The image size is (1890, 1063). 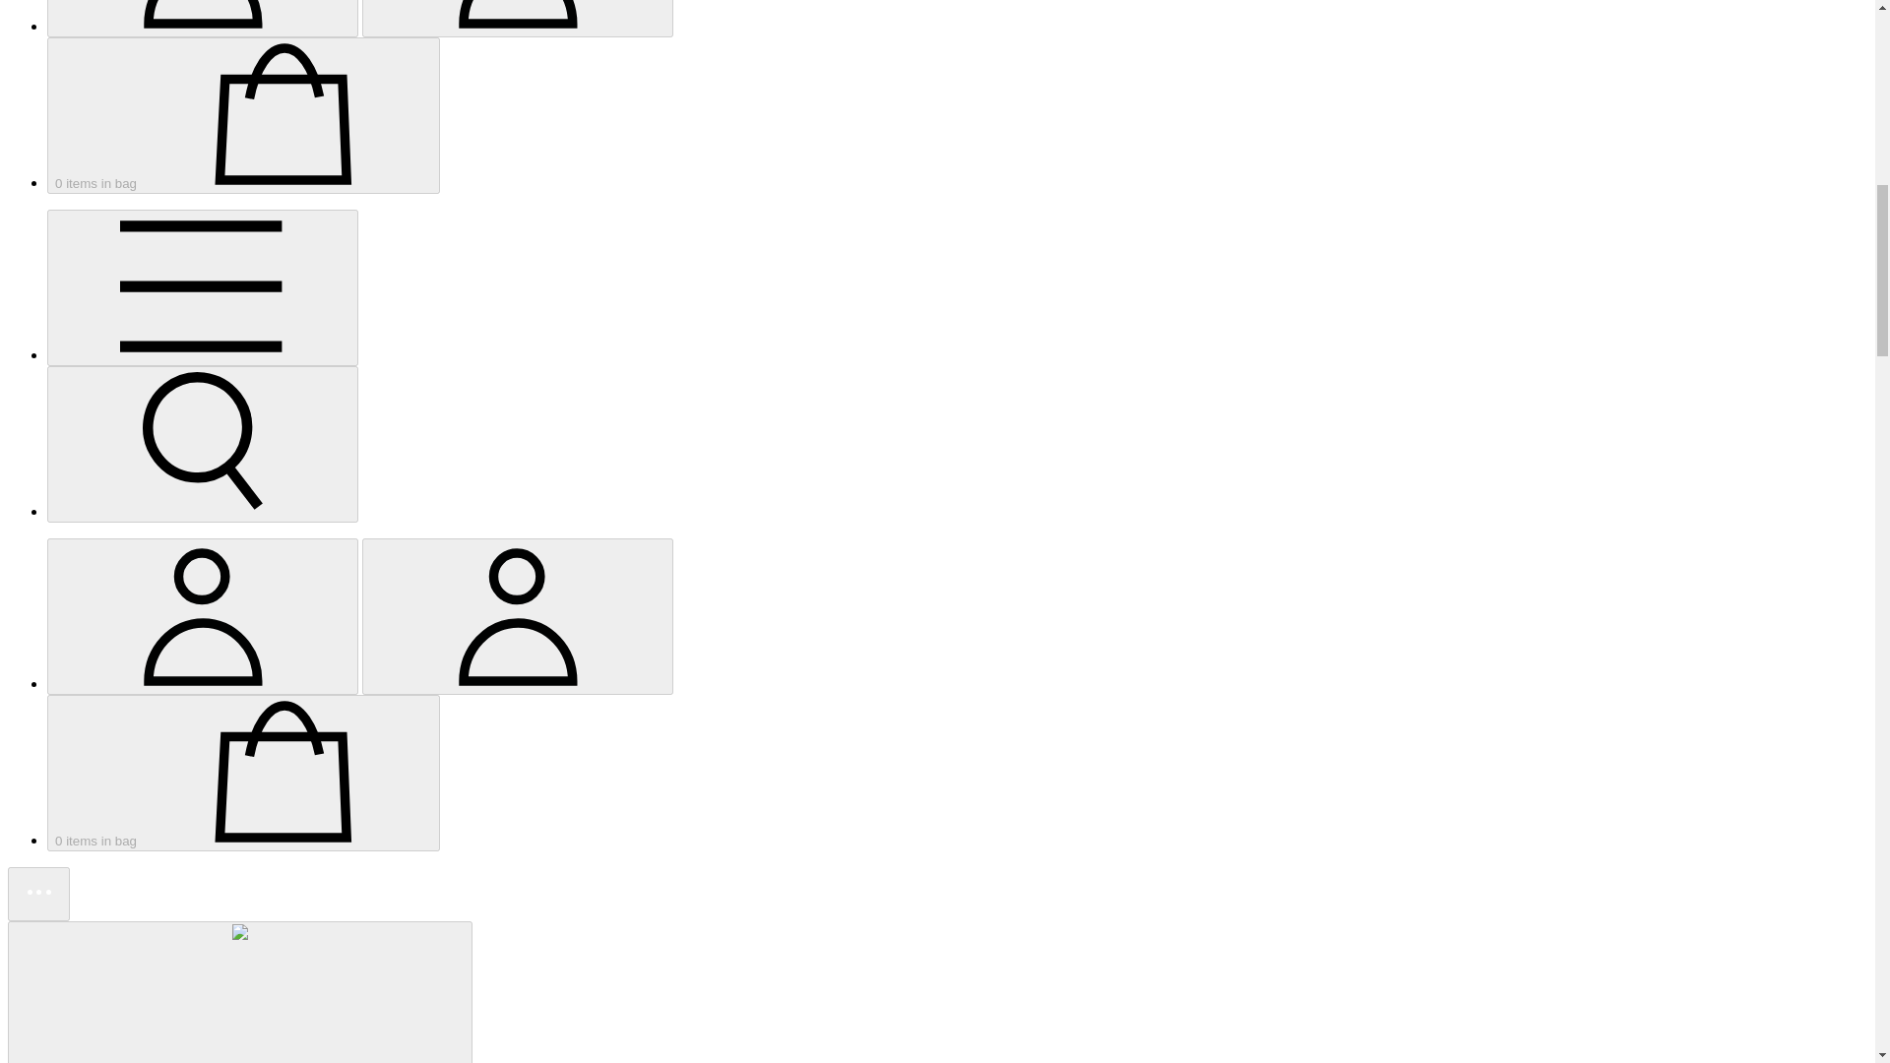 What do you see at coordinates (518, 18) in the screenshot?
I see `Account` at bounding box center [518, 18].